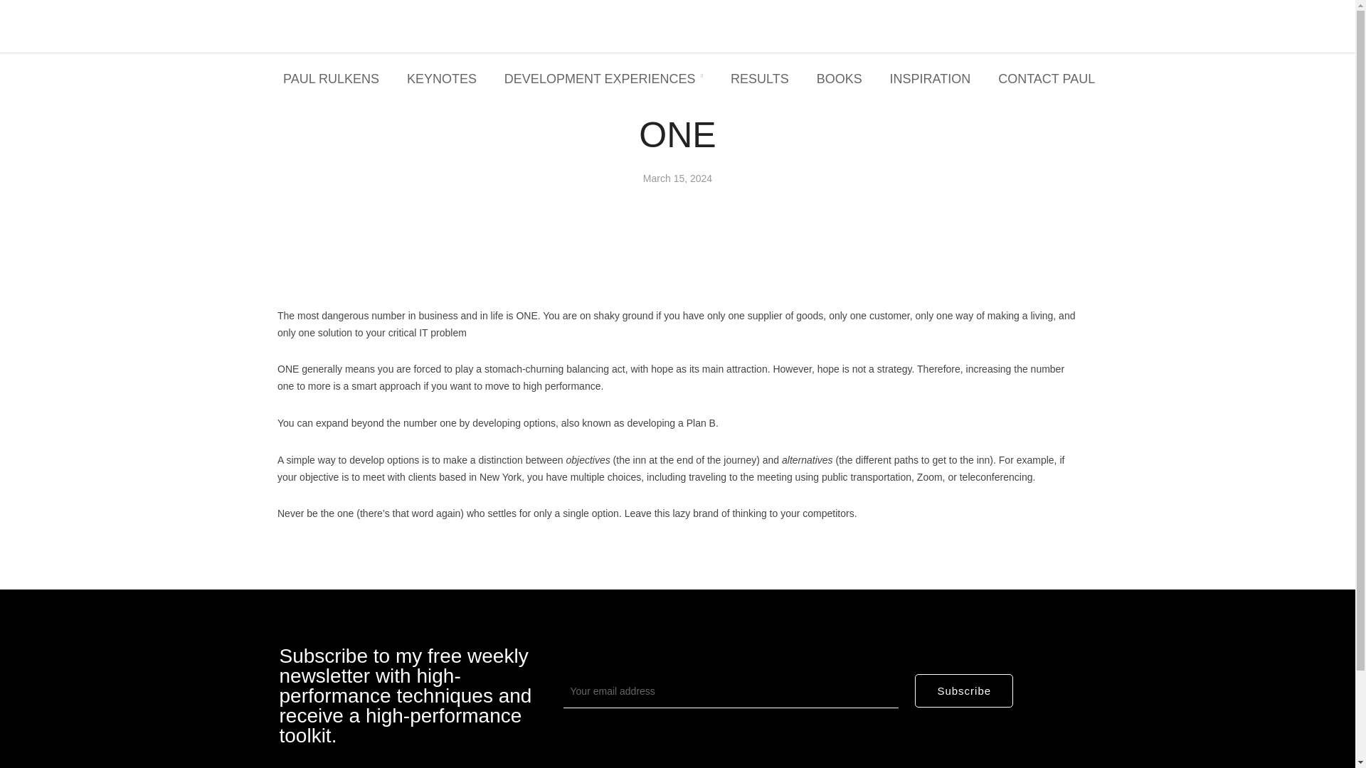 This screenshot has width=1366, height=768. What do you see at coordinates (964, 691) in the screenshot?
I see `Subscribe` at bounding box center [964, 691].